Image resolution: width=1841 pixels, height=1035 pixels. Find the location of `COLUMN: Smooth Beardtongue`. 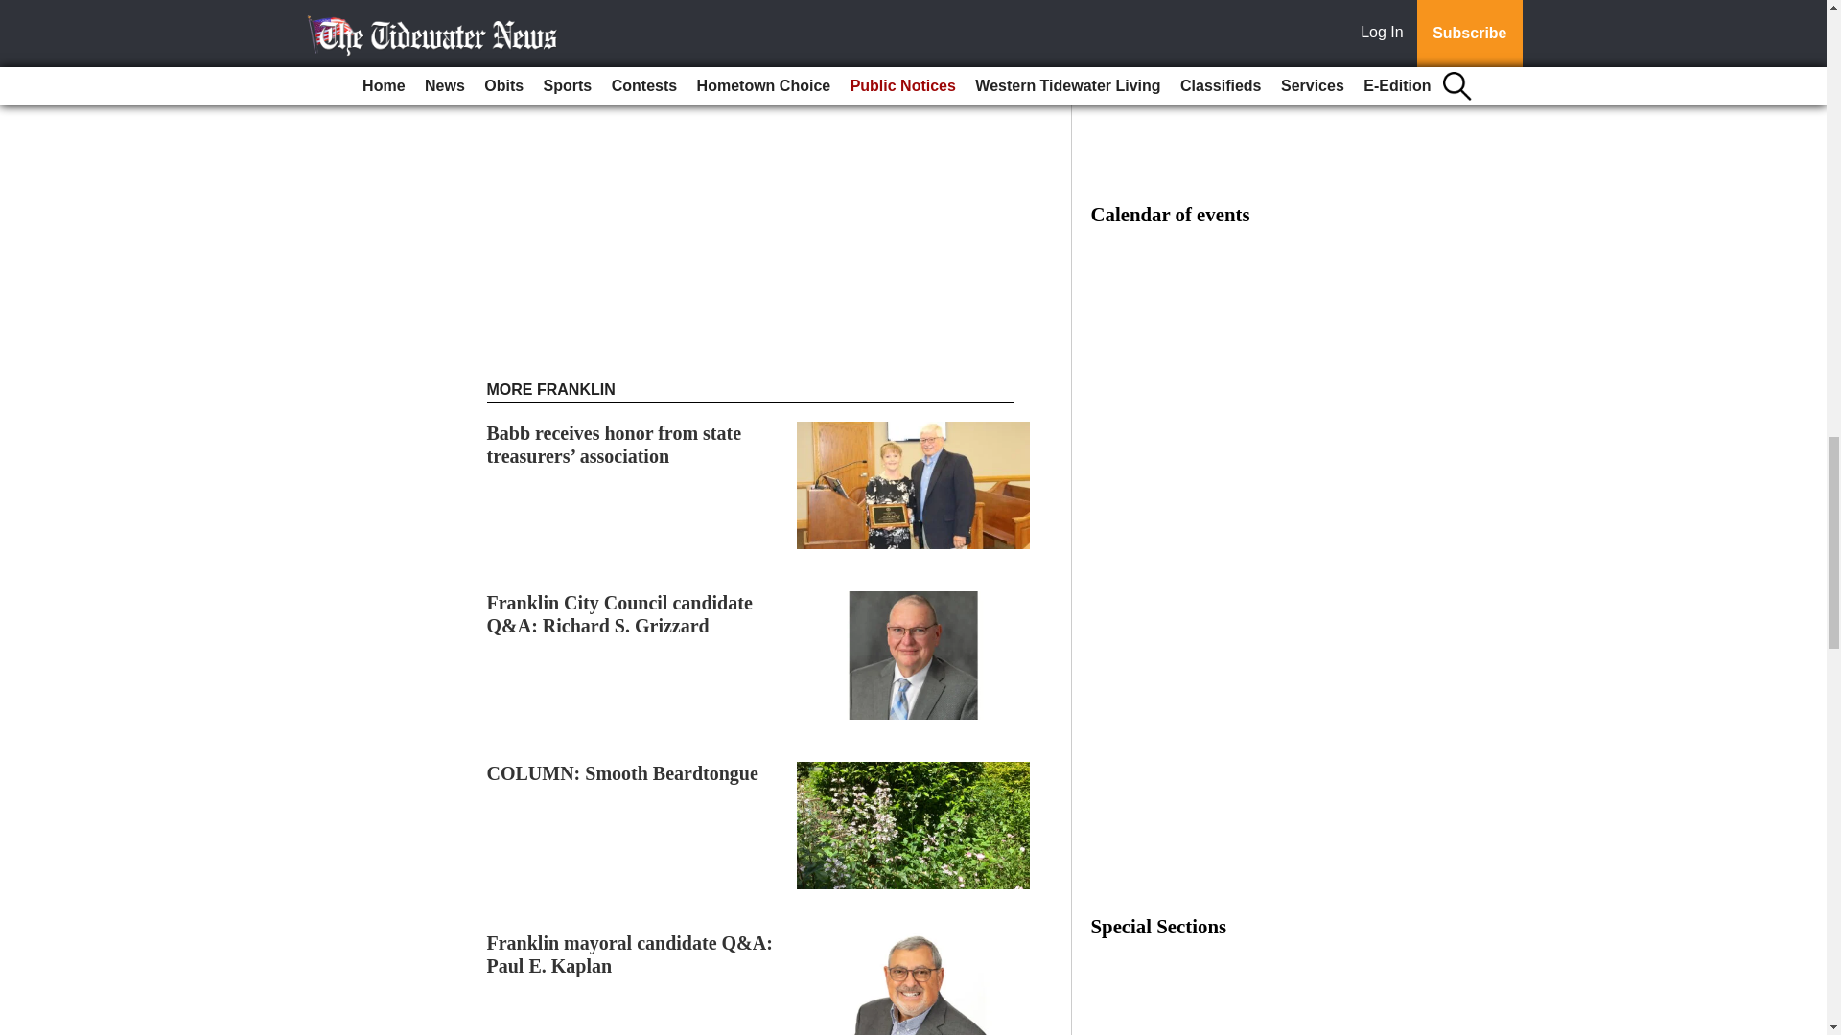

COLUMN: Smooth Beardtongue is located at coordinates (623, 772).